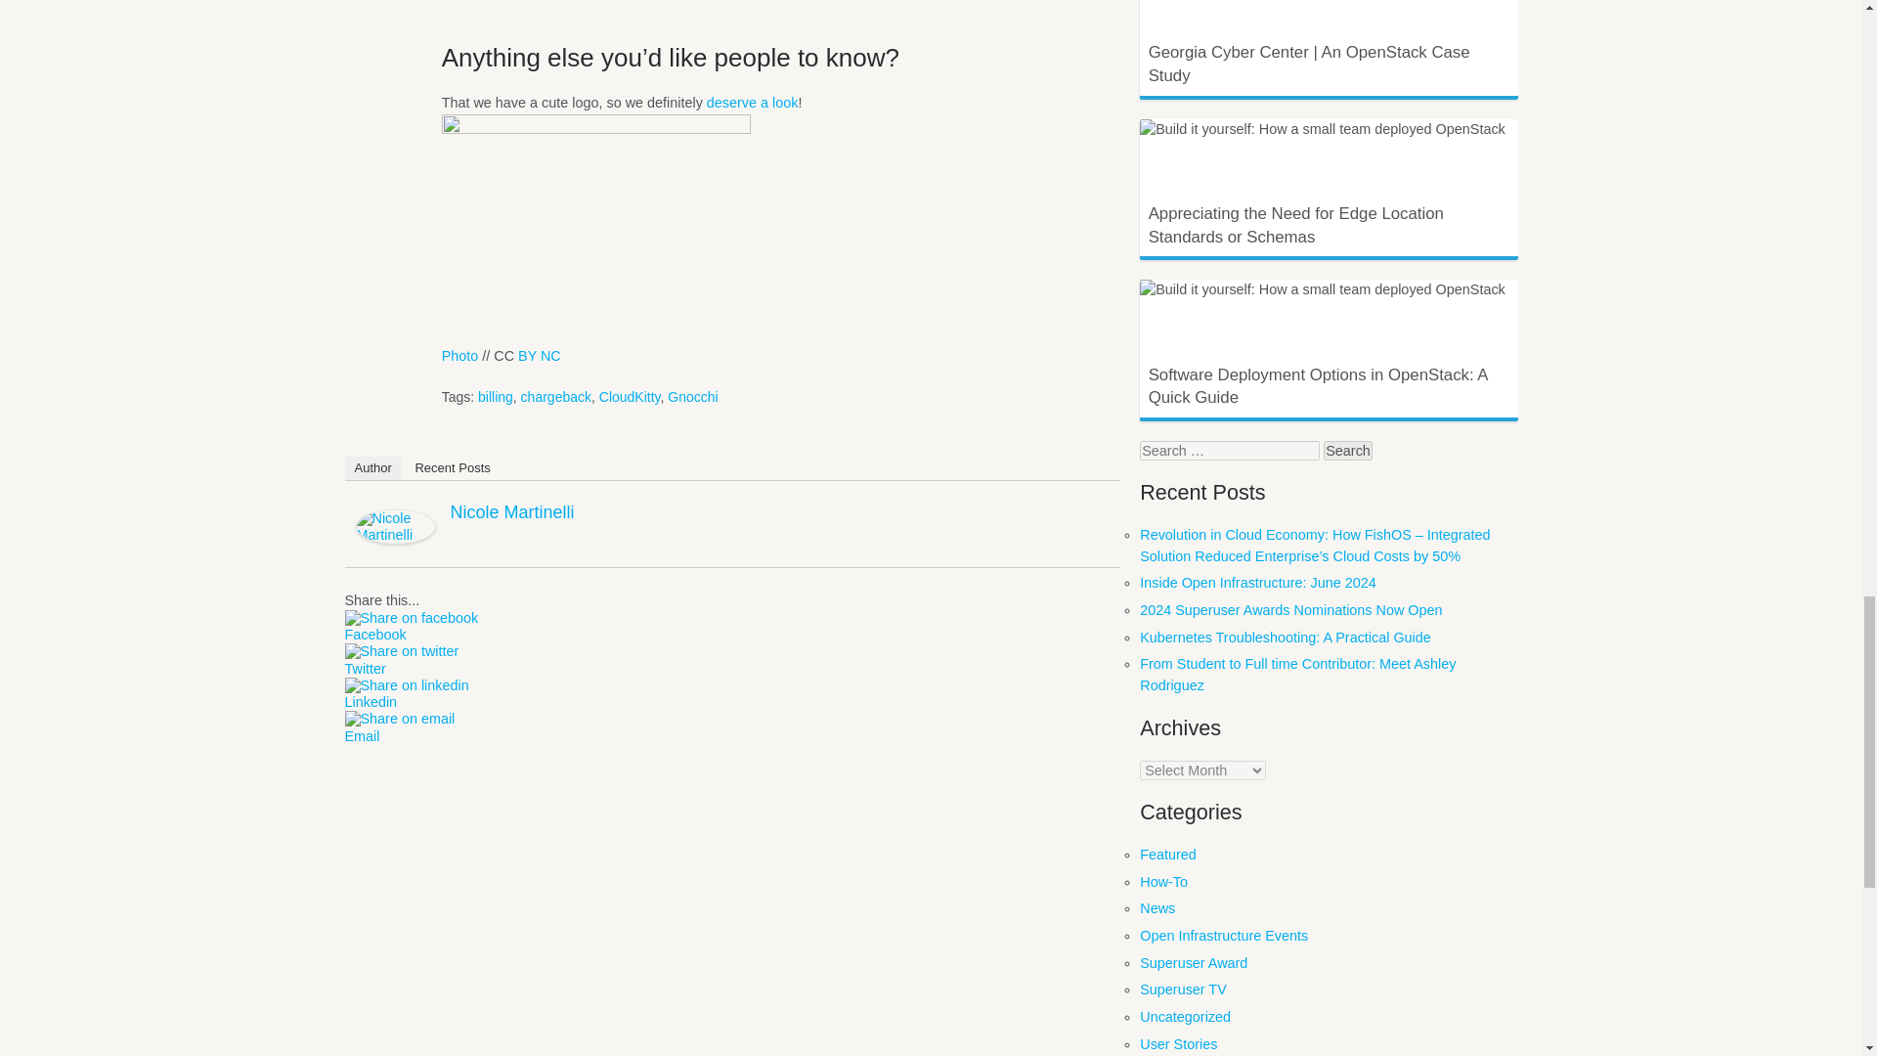  What do you see at coordinates (731, 635) in the screenshot?
I see `Facebook` at bounding box center [731, 635].